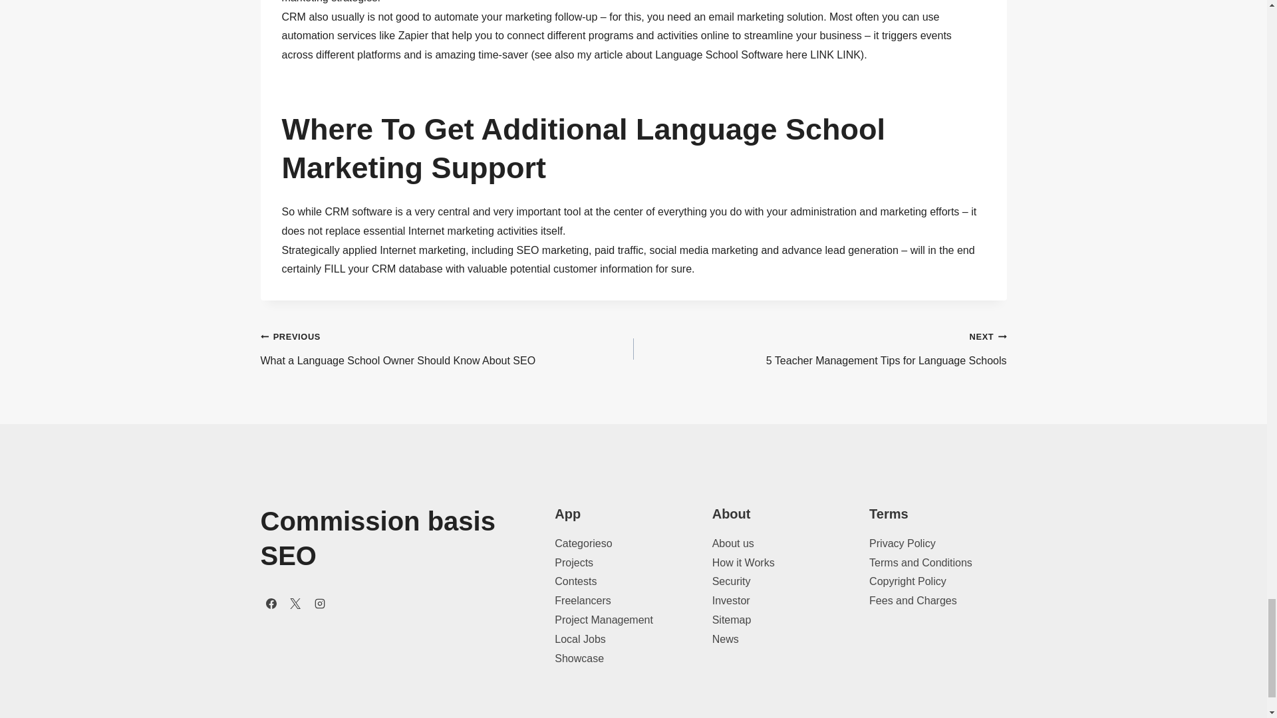  I want to click on News, so click(575, 581).